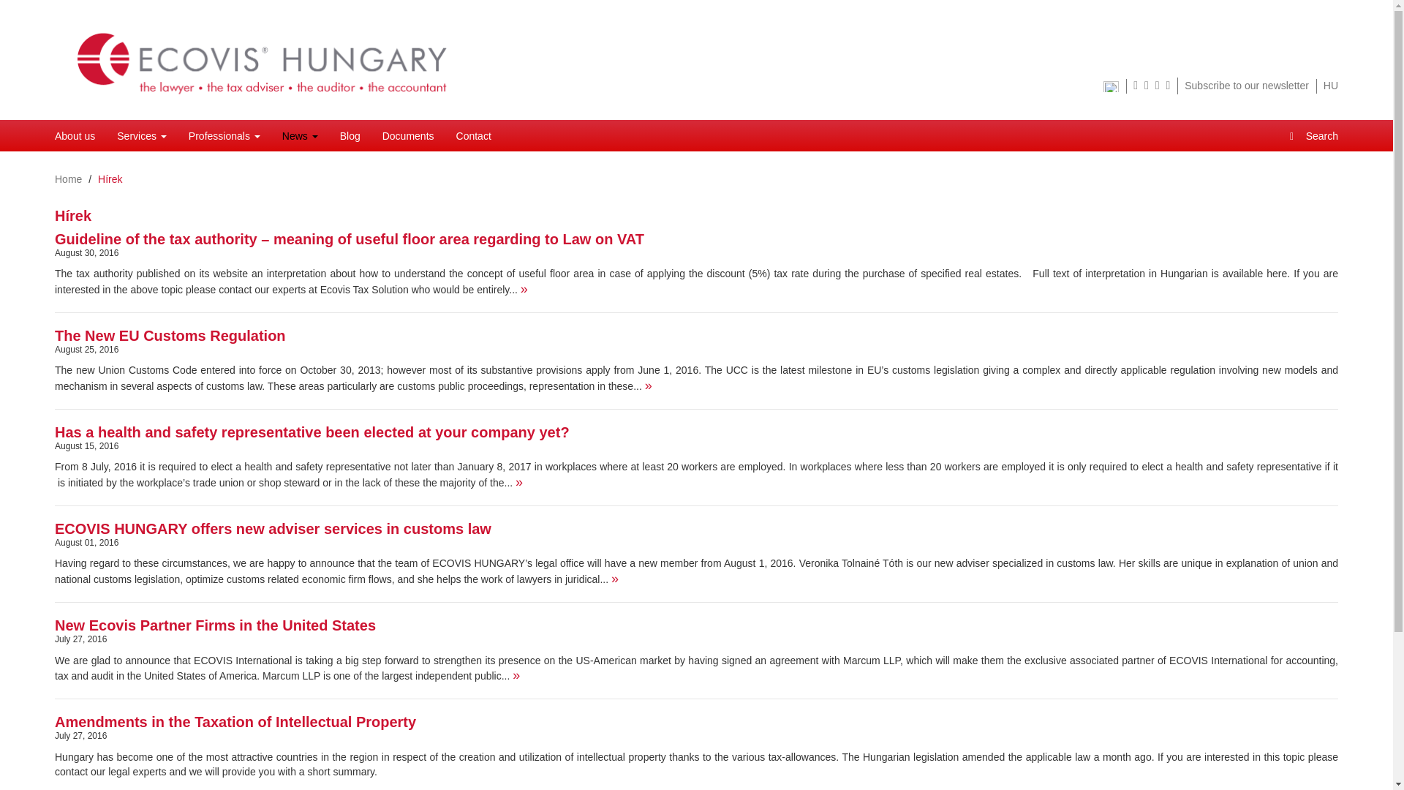 The height and width of the screenshot is (790, 1404). I want to click on Professionals, so click(224, 136).